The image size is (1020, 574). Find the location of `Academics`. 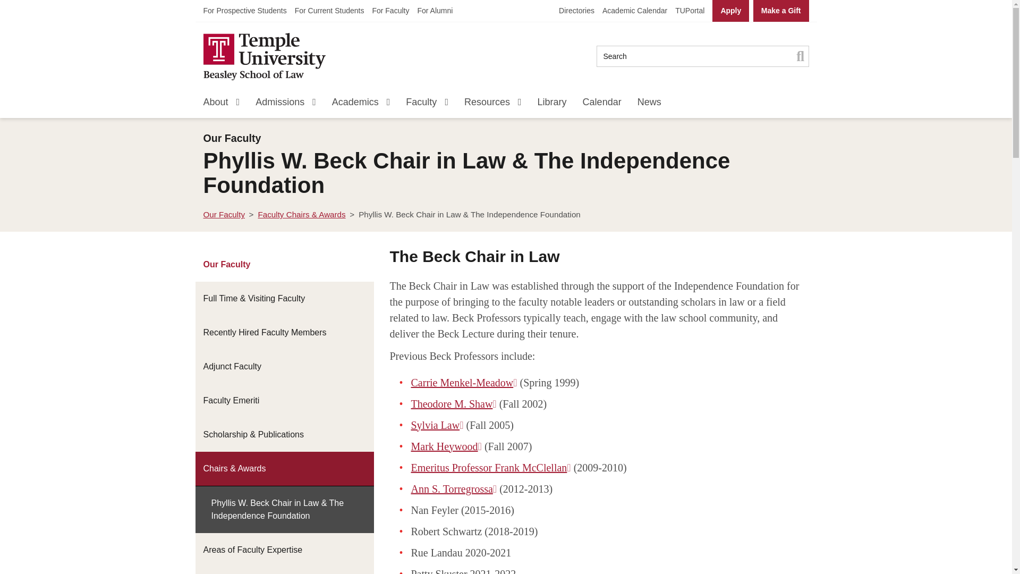

Academics is located at coordinates (355, 104).